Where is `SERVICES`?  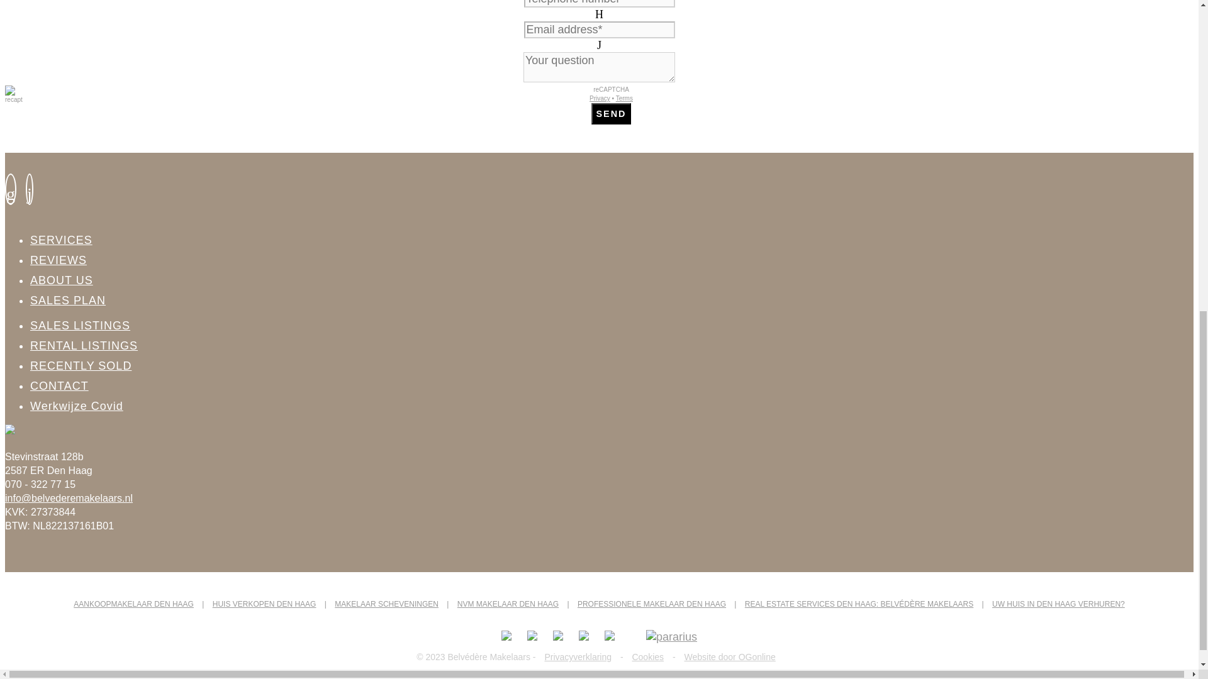 SERVICES is located at coordinates (62, 240).